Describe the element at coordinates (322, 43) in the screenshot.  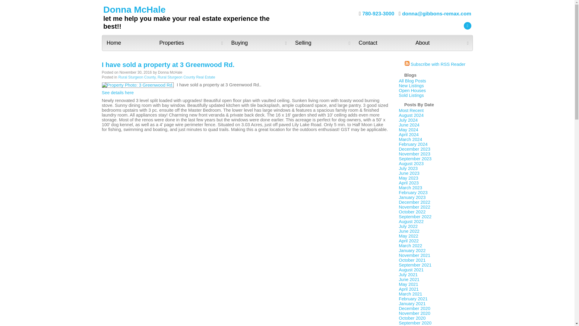
I see `Selling` at that location.